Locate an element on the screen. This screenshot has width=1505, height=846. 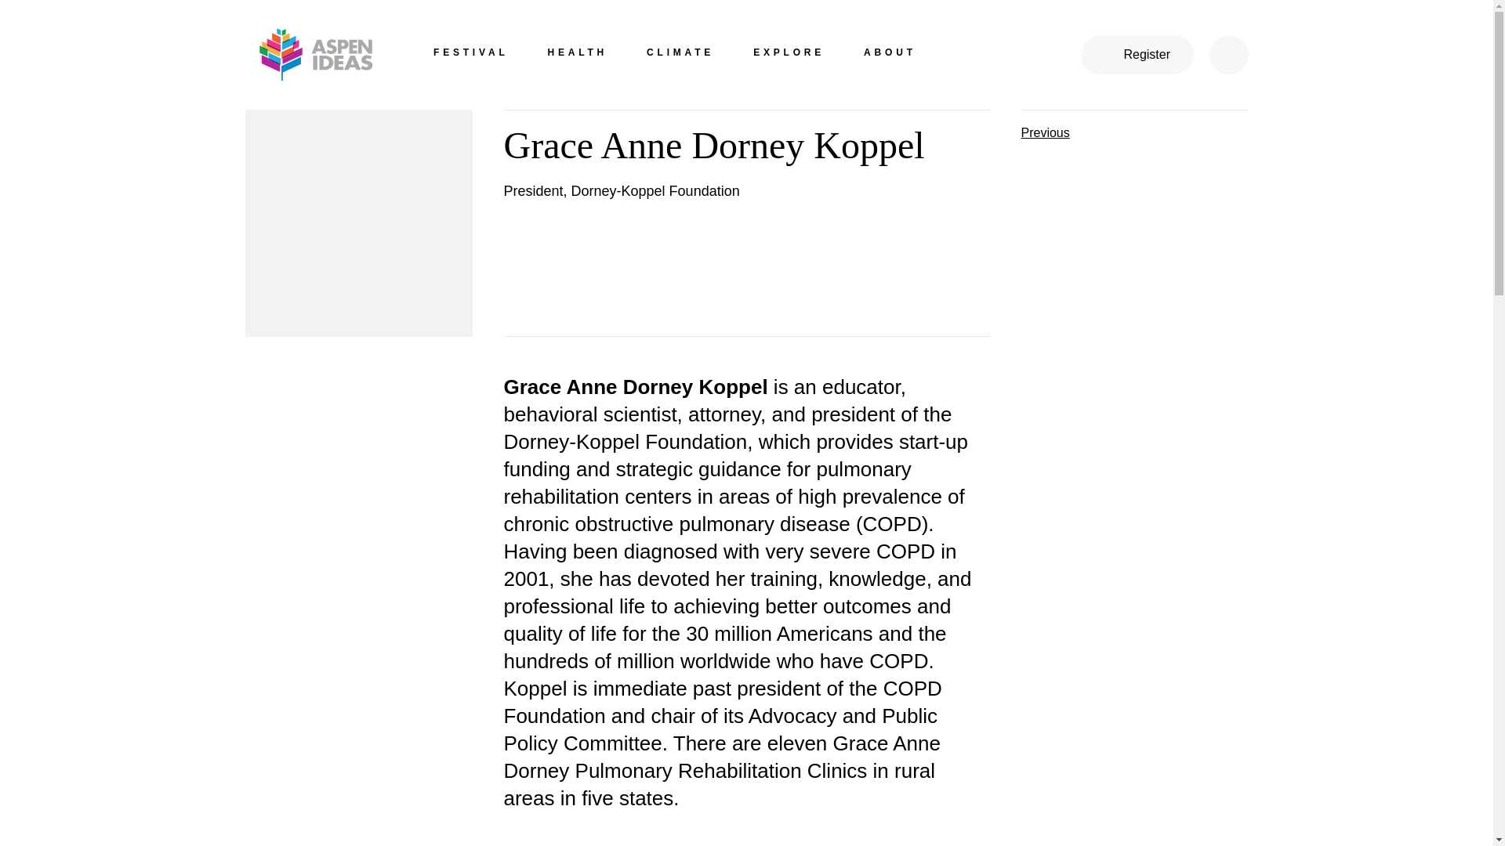
Register is located at coordinates (1137, 55).